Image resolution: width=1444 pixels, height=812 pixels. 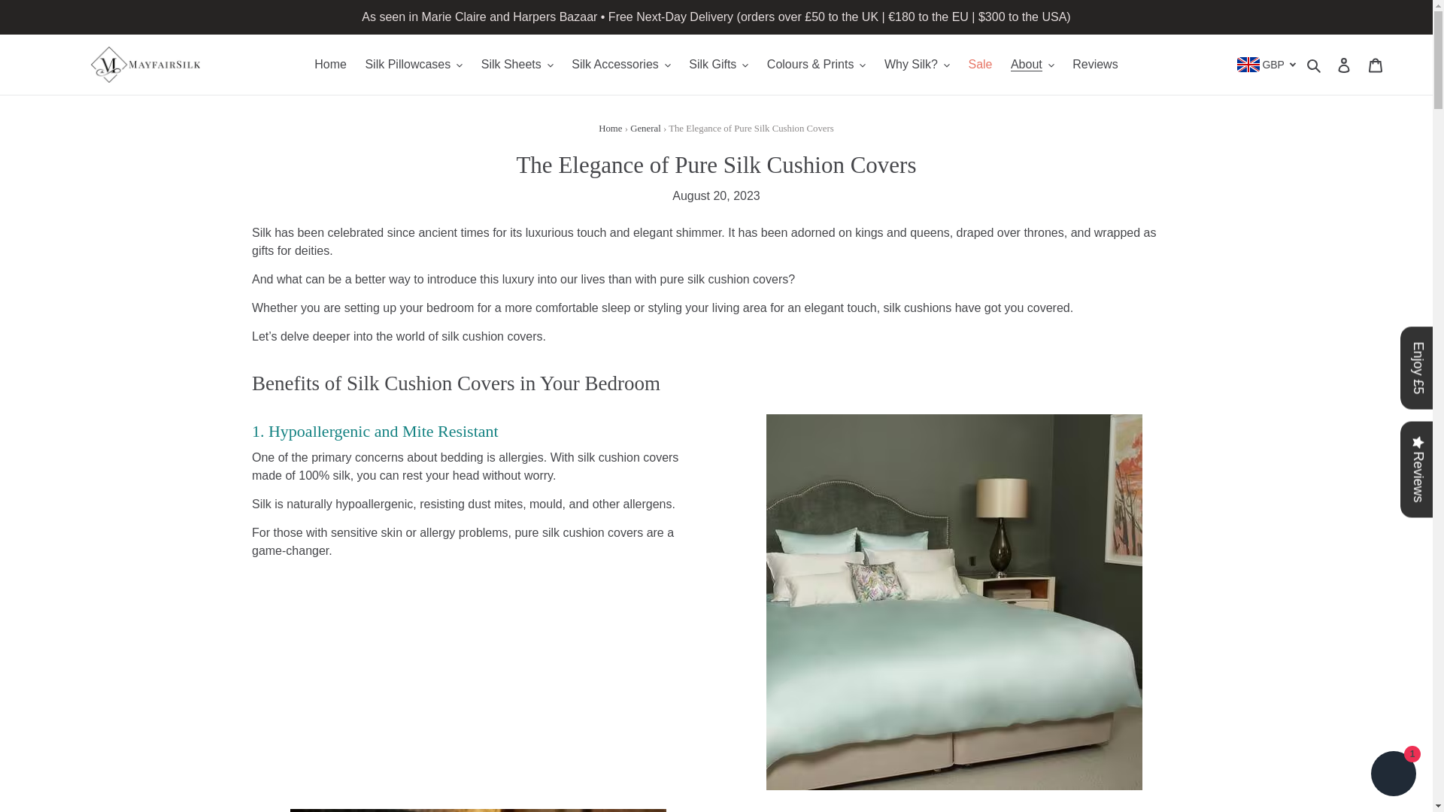 I want to click on Silk Accessories, so click(x=621, y=65).